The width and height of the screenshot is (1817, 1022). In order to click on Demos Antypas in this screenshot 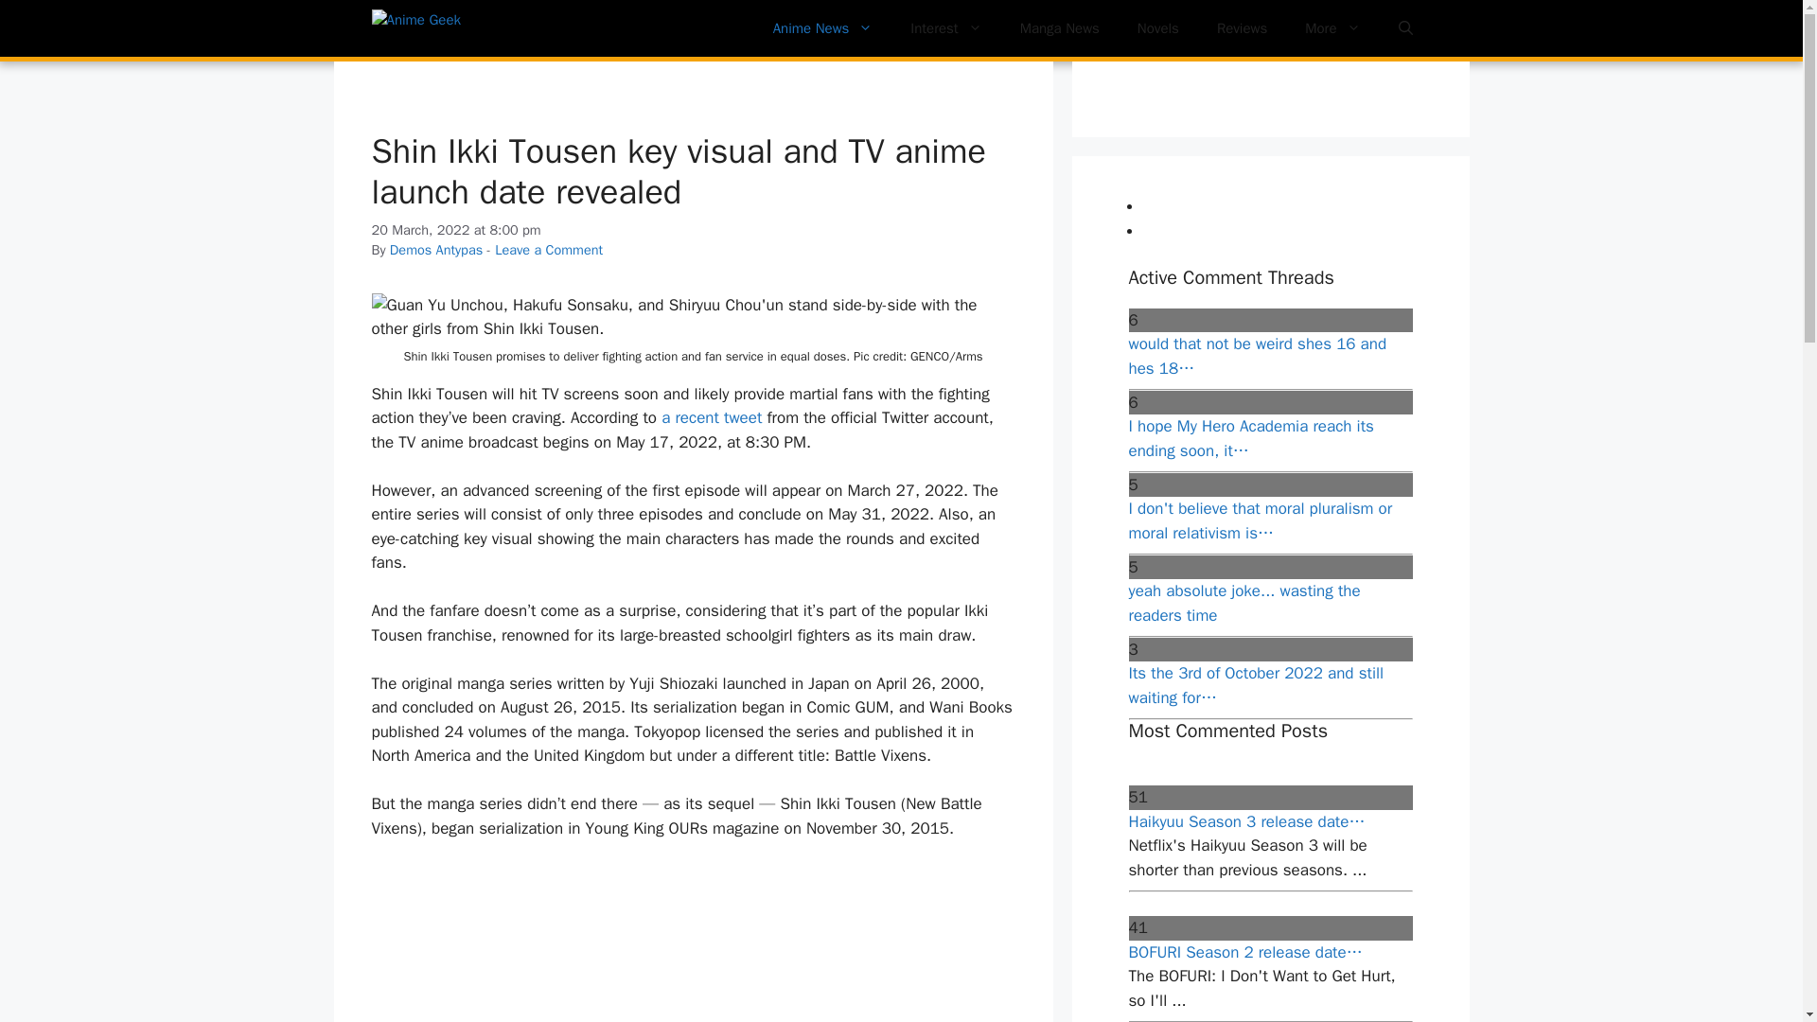, I will do `click(436, 250)`.